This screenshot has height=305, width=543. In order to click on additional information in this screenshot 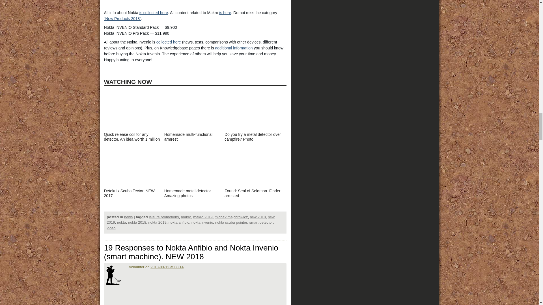, I will do `click(234, 48)`.